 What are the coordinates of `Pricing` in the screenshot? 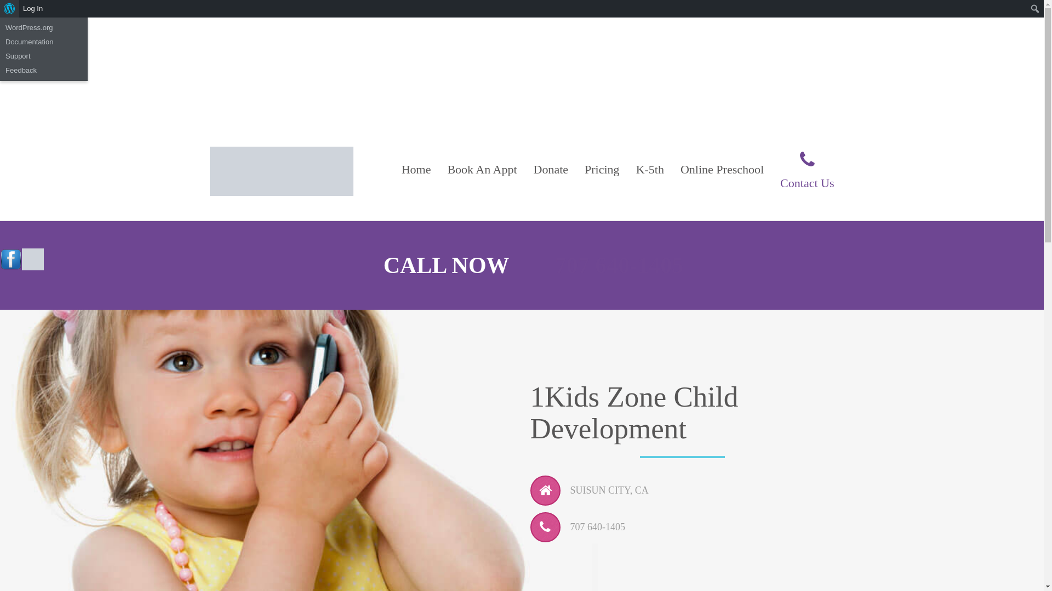 It's located at (602, 170).